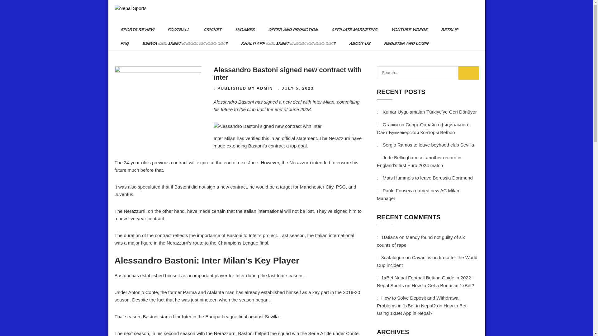 This screenshot has width=598, height=336. What do you see at coordinates (210, 30) in the screenshot?
I see `CRICKET` at bounding box center [210, 30].